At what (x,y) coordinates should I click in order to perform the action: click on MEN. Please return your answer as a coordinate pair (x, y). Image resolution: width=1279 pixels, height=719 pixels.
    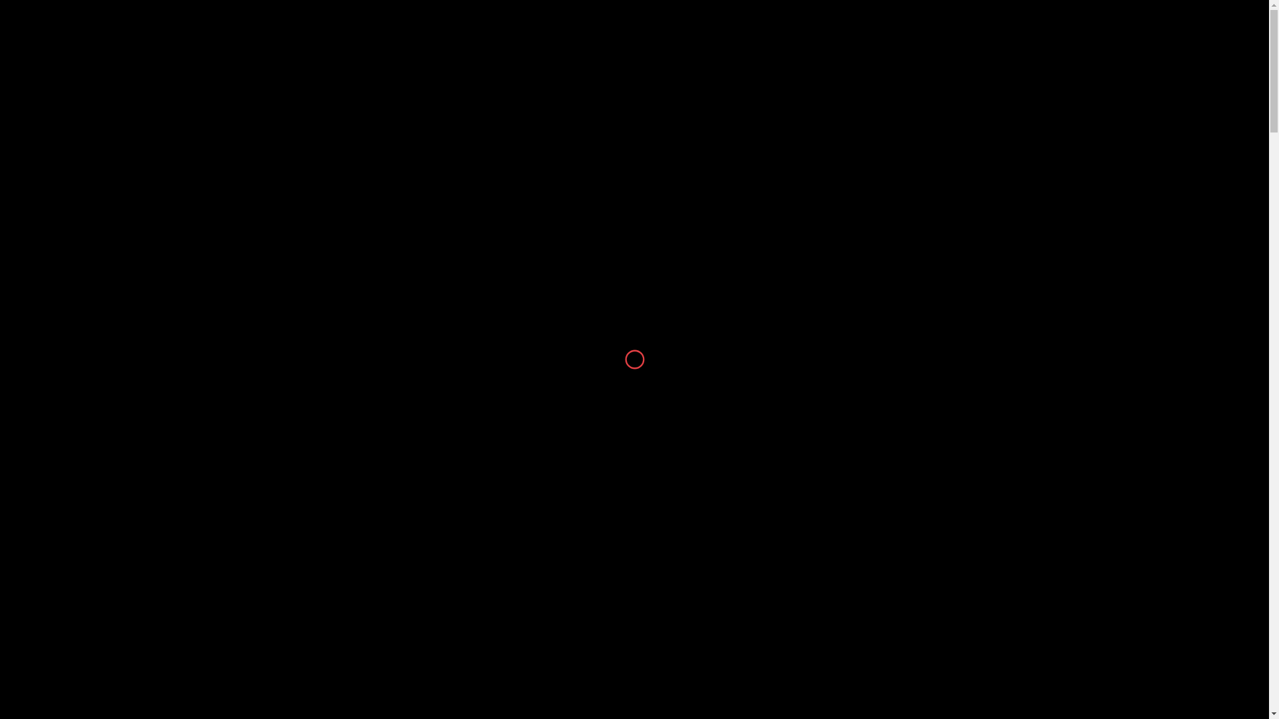
    Looking at the image, I should click on (321, 45).